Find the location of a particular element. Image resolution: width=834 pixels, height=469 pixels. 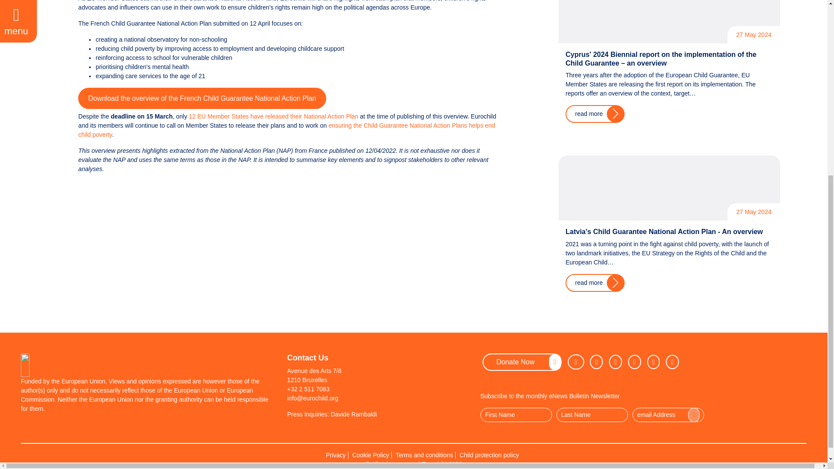

Privacy is located at coordinates (336, 455).